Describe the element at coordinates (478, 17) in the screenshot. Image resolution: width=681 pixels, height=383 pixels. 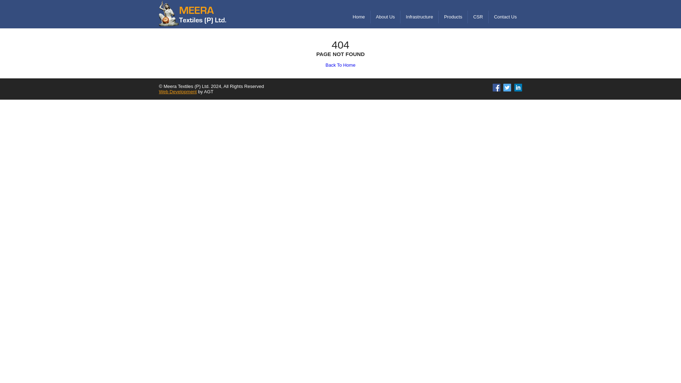
I see `CSR` at that location.